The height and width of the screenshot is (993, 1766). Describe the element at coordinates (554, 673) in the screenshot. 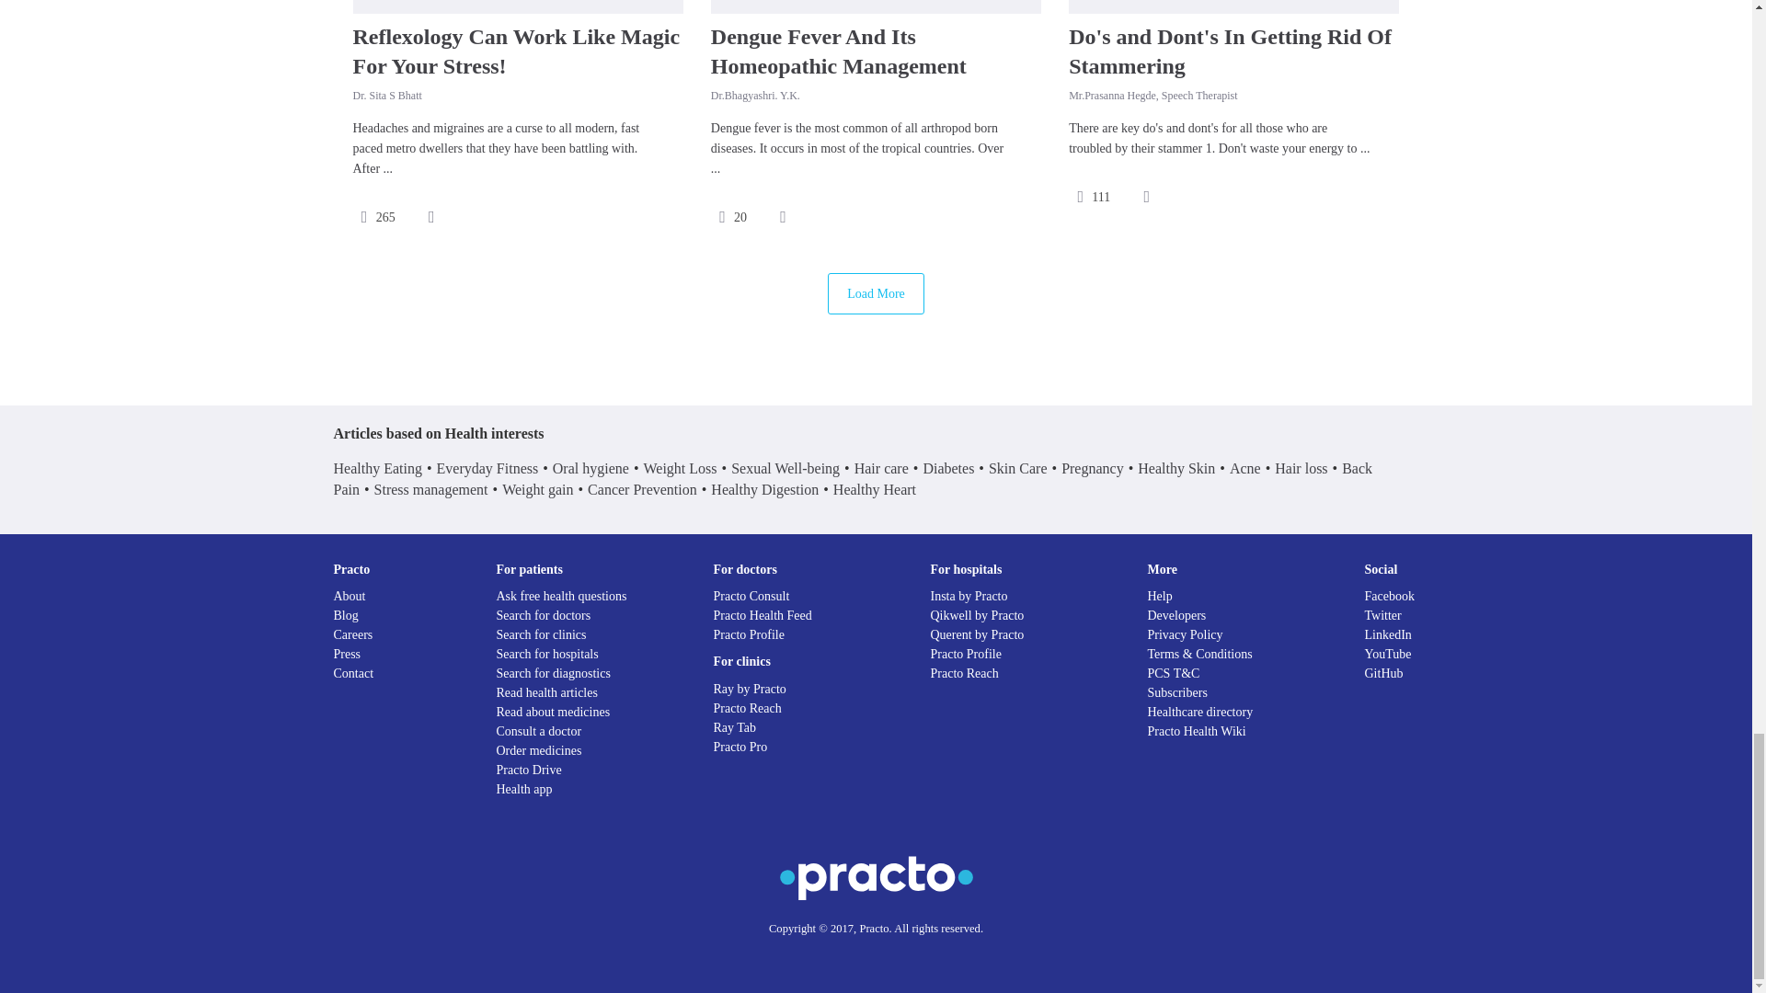

I see `Search for diagnostics` at that location.